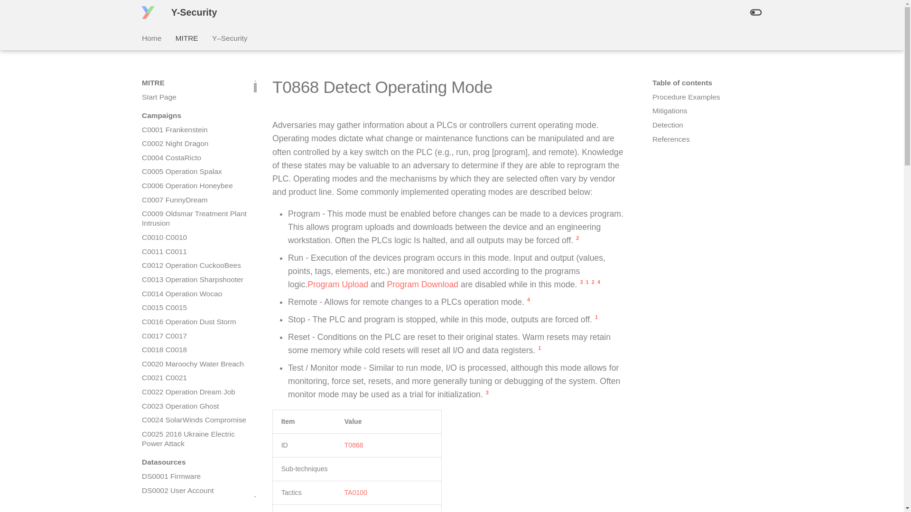  Describe the element at coordinates (195, 420) in the screenshot. I see `C0024 SolarWinds Compromise` at that location.